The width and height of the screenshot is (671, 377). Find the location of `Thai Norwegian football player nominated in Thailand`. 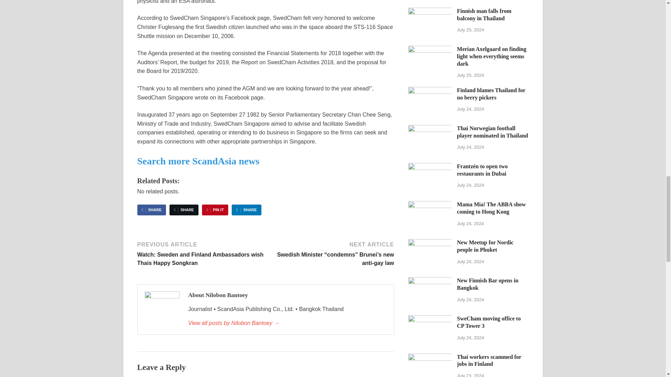

Thai Norwegian football player nominated in Thailand is located at coordinates (430, 129).